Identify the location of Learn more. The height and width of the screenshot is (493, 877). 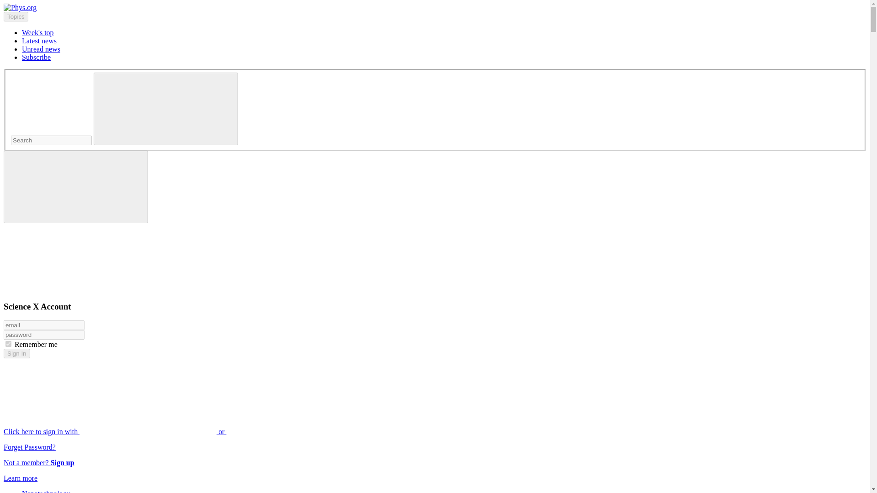
(20, 478).